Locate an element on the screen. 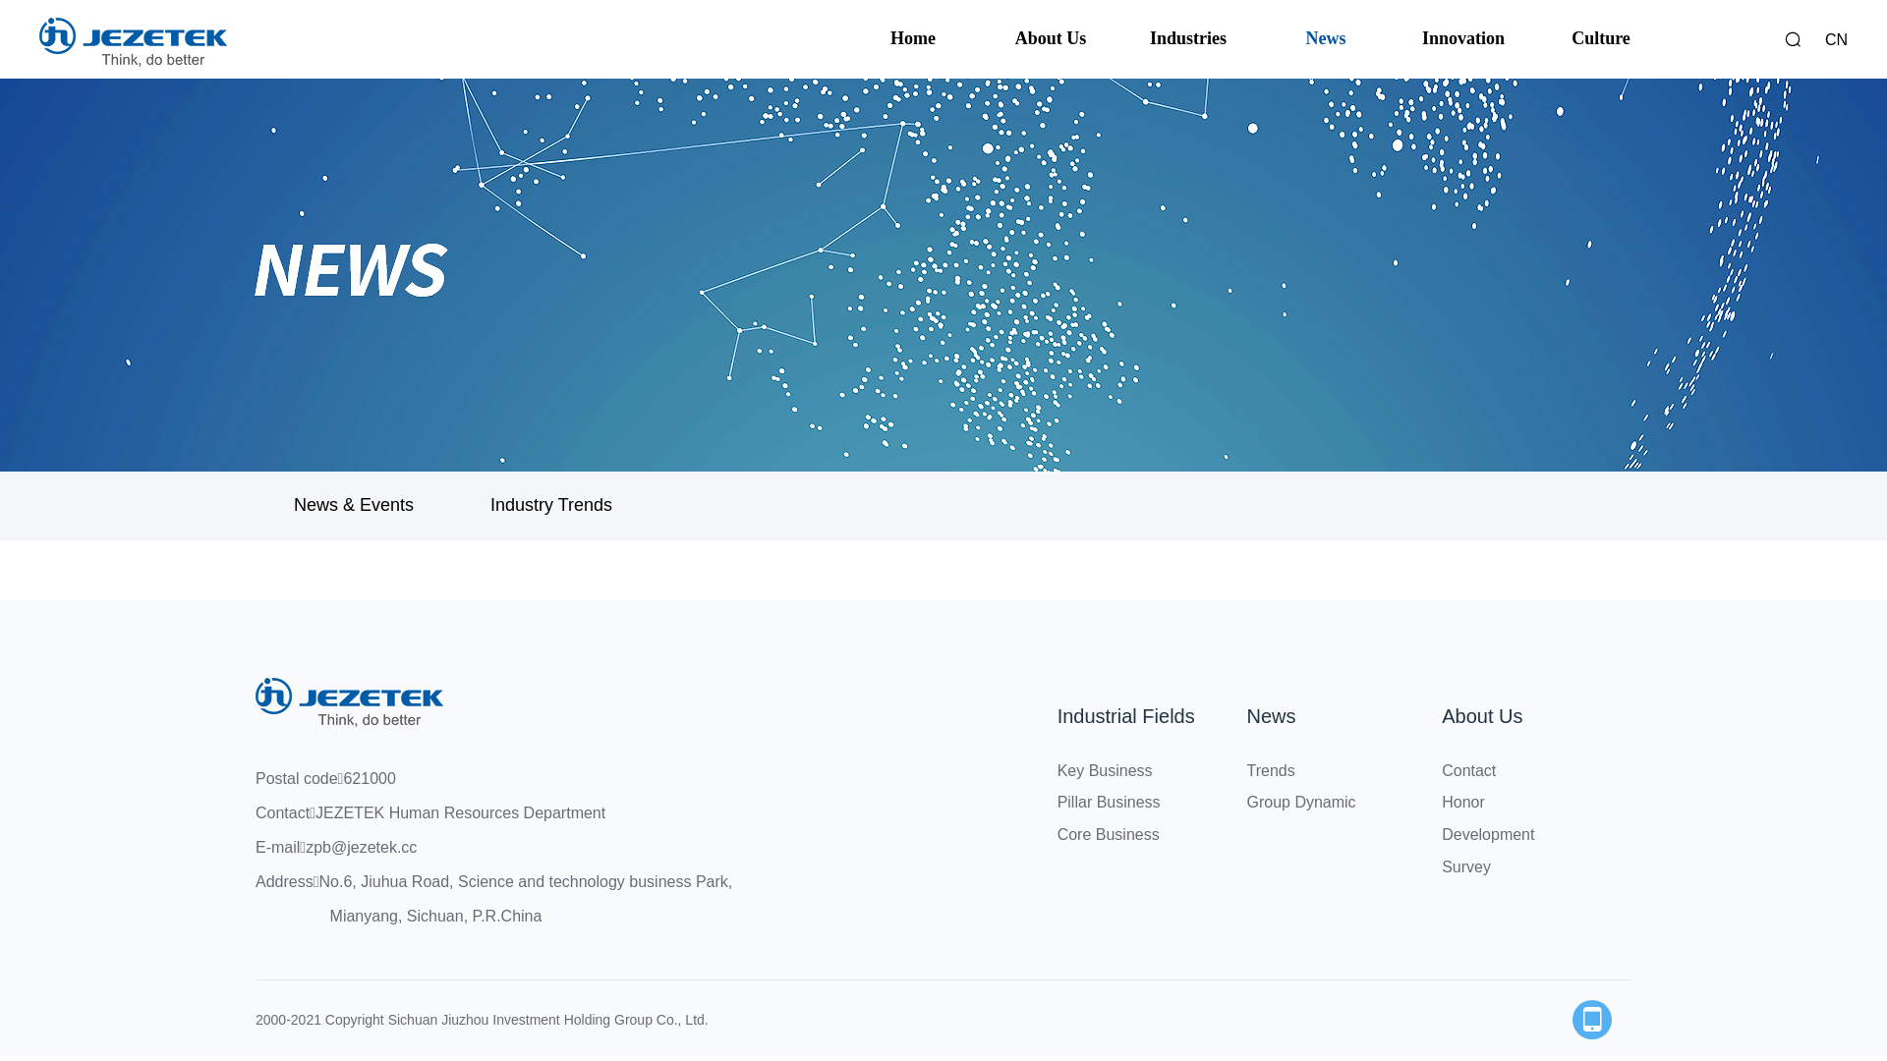 This screenshot has width=1887, height=1061. News is located at coordinates (1271, 716).